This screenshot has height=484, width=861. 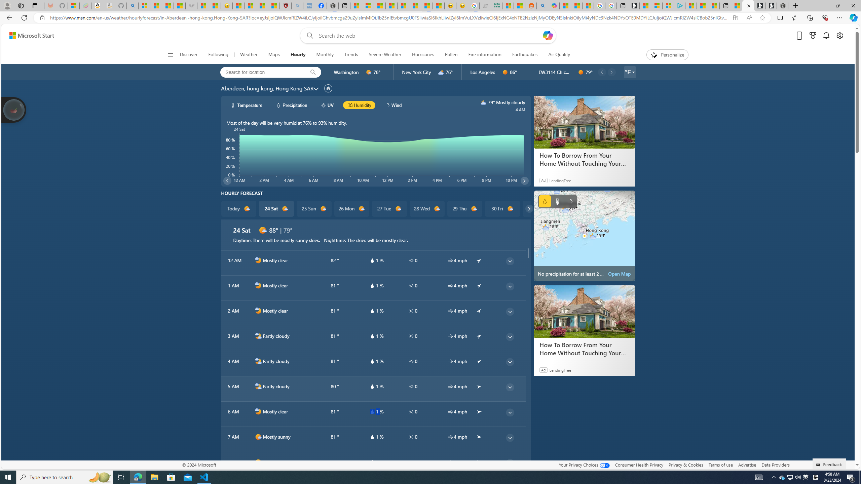 What do you see at coordinates (585, 236) in the screenshot?
I see `Class: miniMapRadarSVGView-DS-EntryPoint1-1` at bounding box center [585, 236].